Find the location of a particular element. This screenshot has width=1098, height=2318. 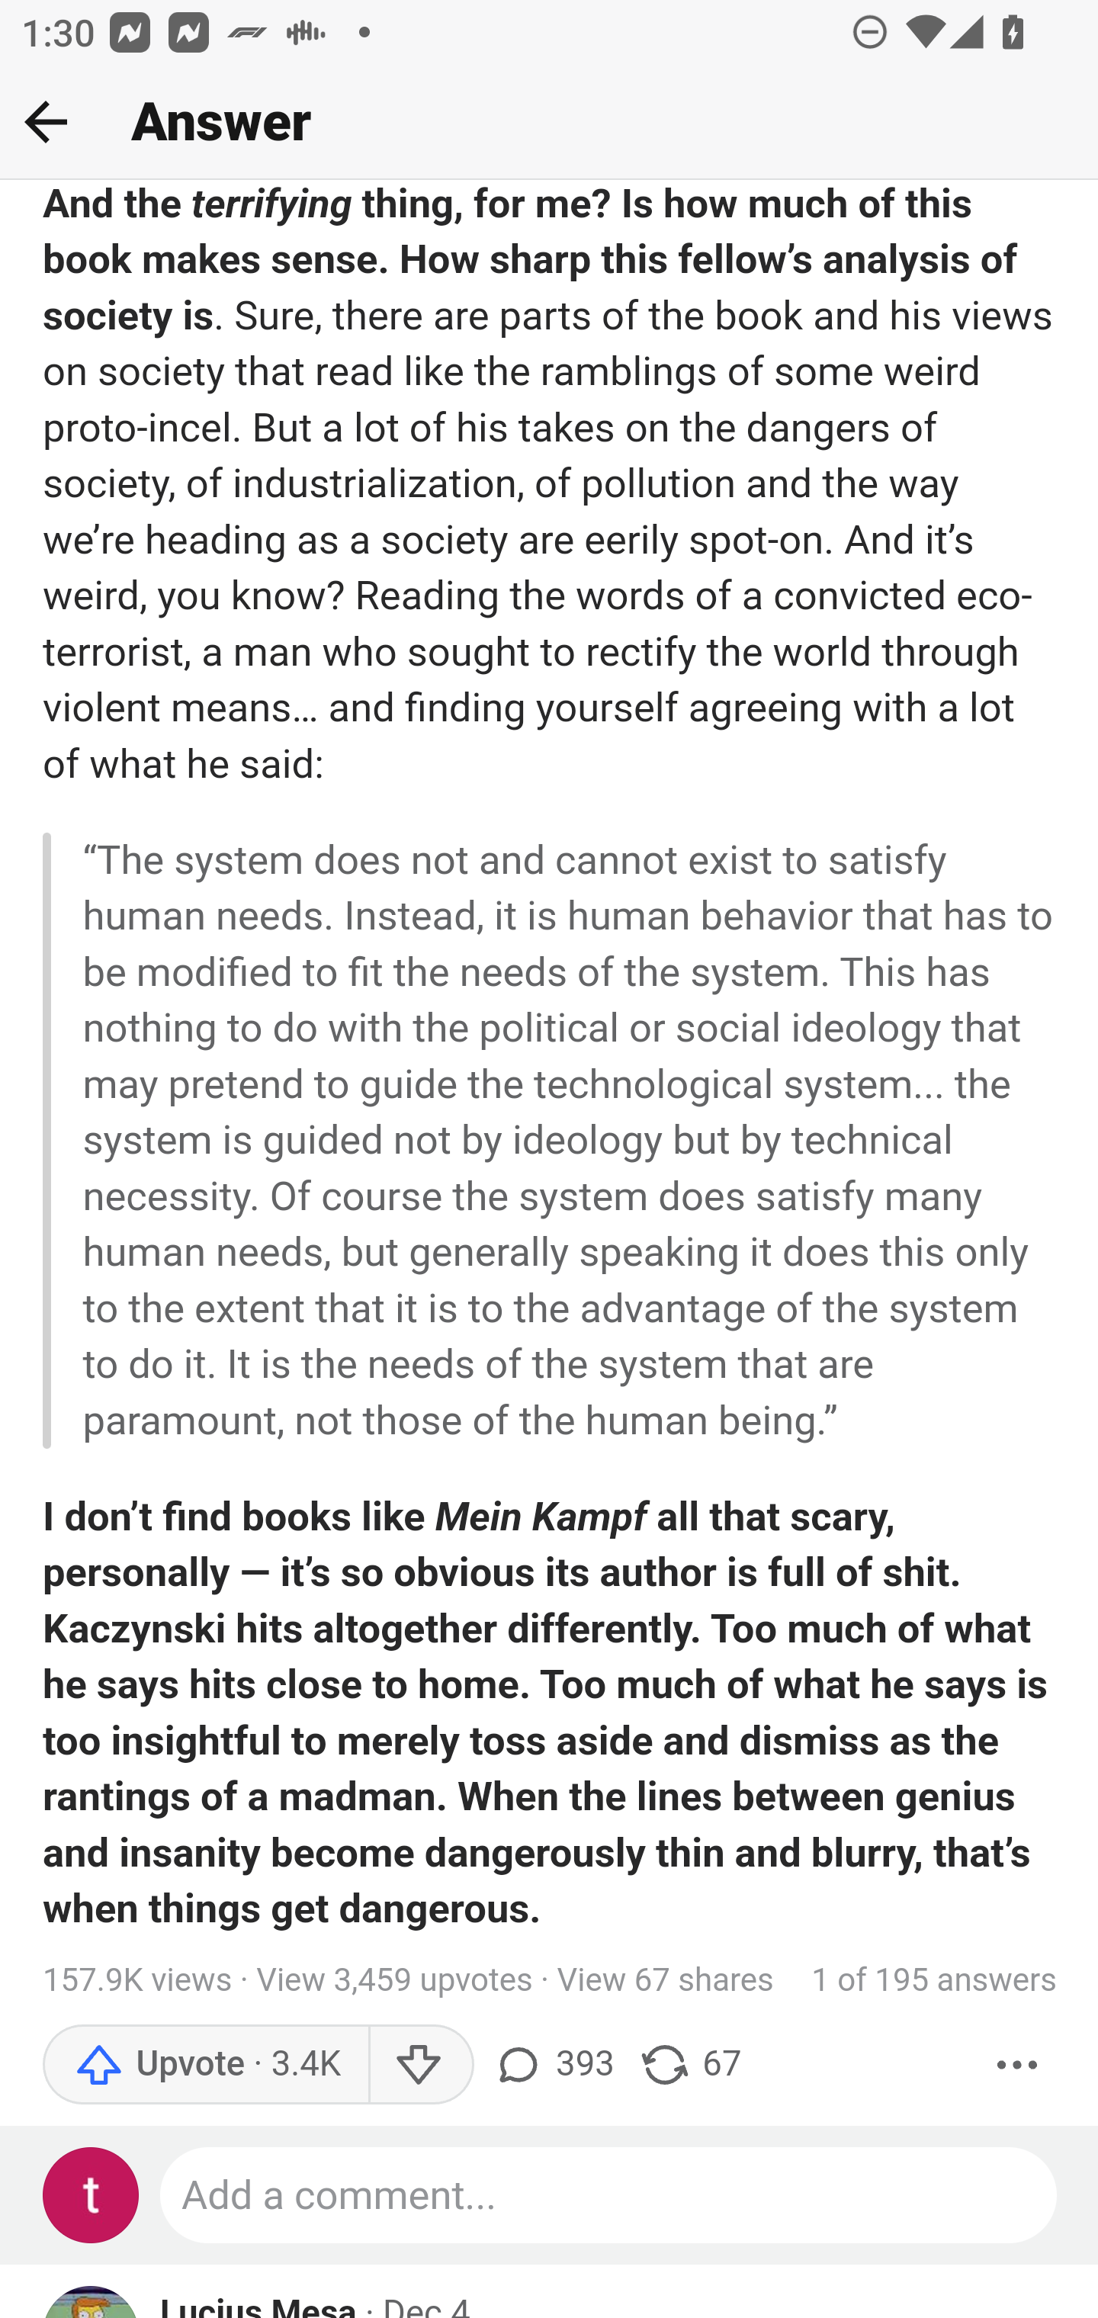

1 of 195 answers is located at coordinates (935, 1980).